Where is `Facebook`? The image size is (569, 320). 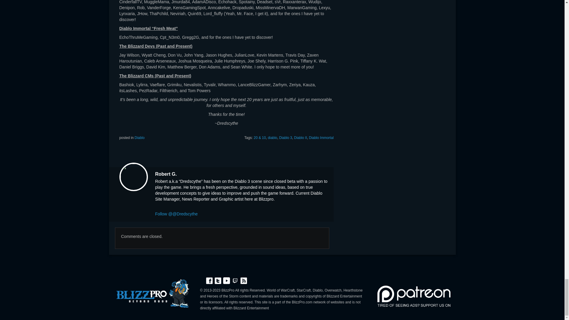 Facebook is located at coordinates (209, 280).